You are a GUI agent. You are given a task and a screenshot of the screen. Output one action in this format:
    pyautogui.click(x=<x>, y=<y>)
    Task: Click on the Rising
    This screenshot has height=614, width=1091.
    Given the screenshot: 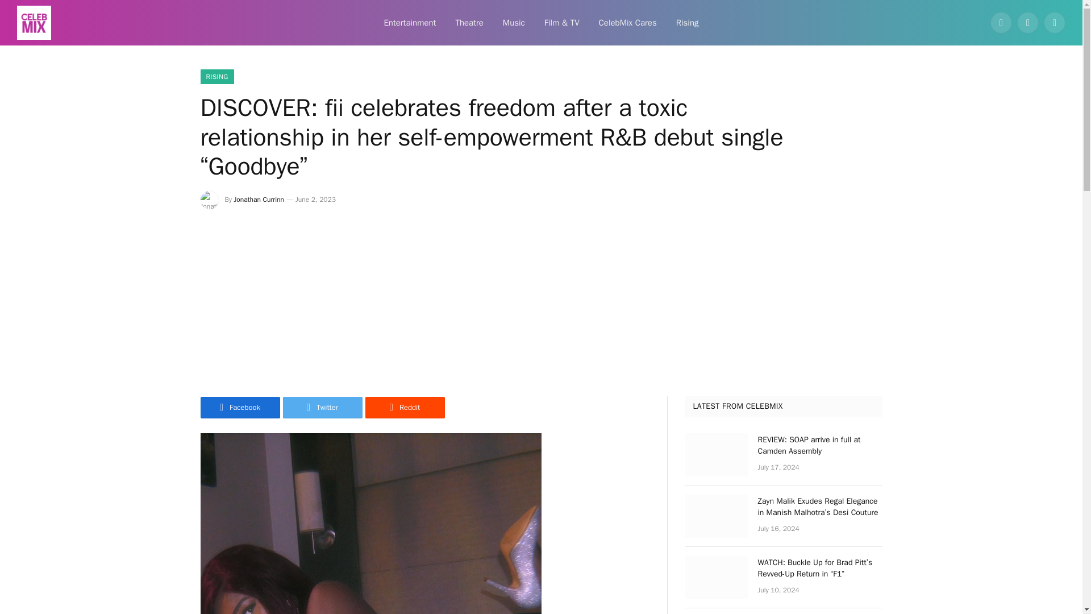 What is the action you would take?
    pyautogui.click(x=688, y=23)
    